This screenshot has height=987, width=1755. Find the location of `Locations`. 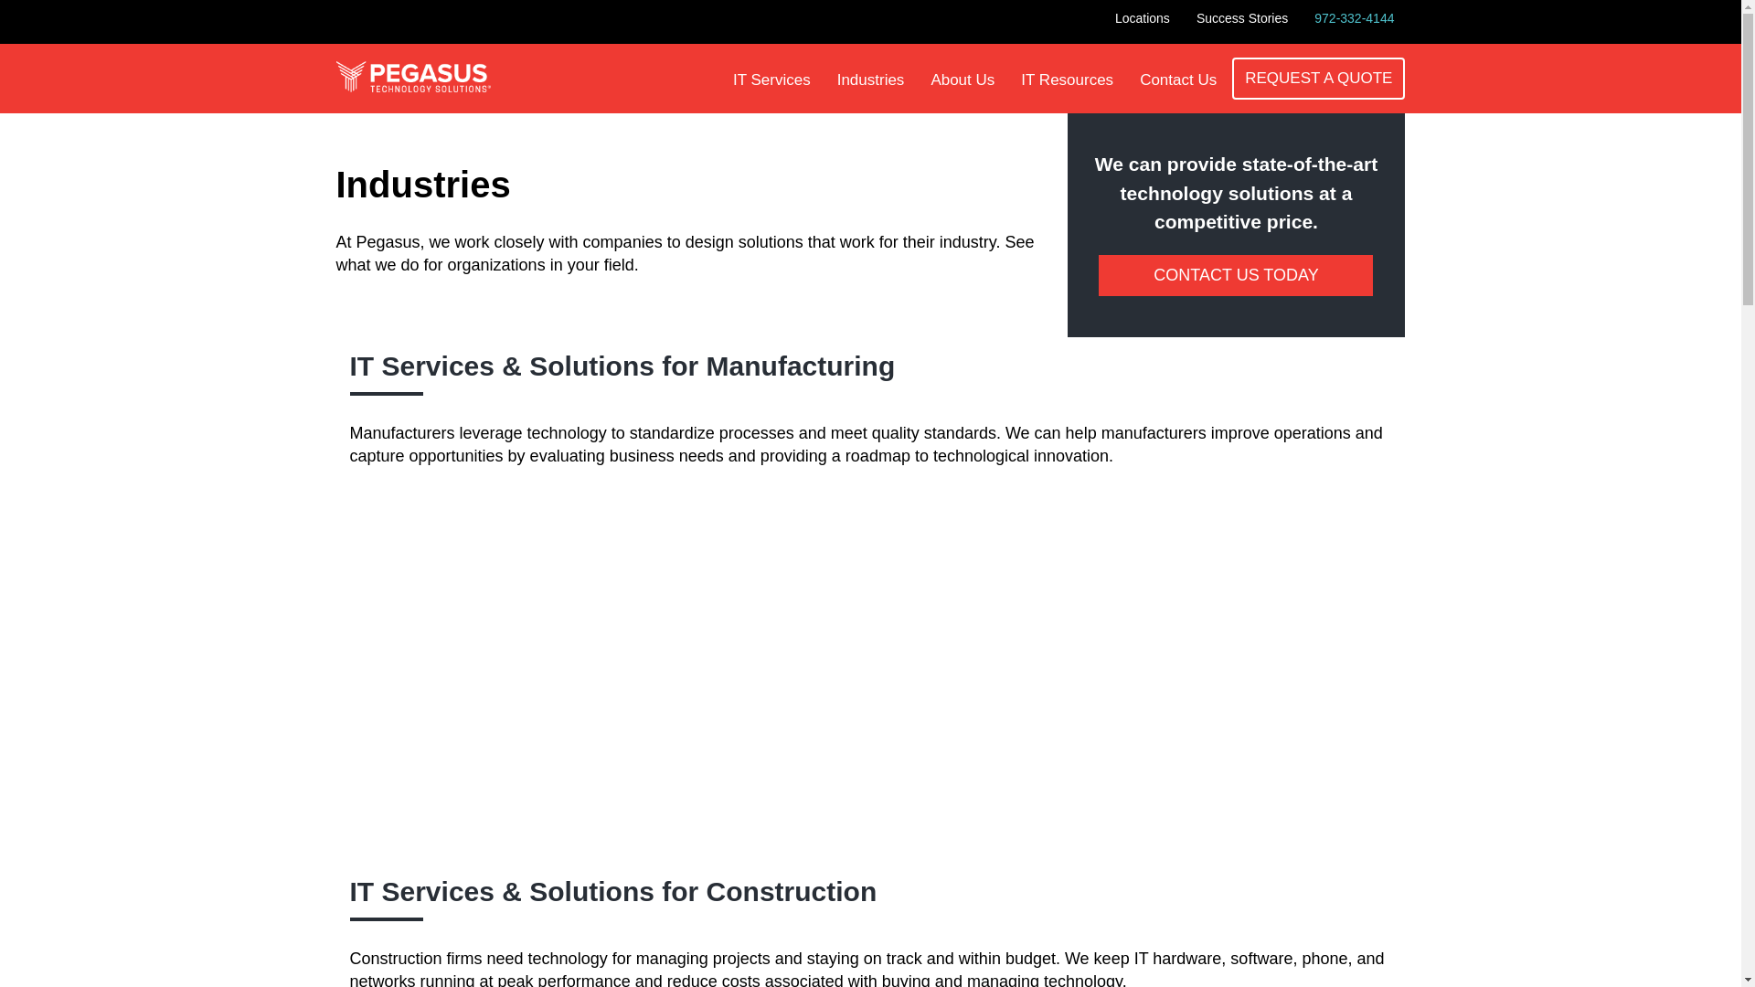

Locations is located at coordinates (1143, 18).